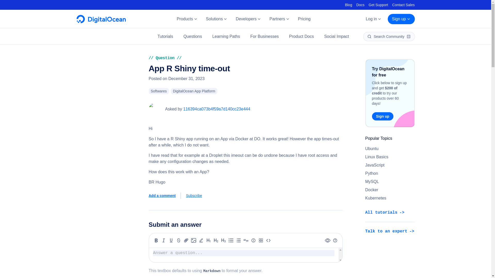 The width and height of the screenshot is (495, 278). I want to click on Underline, so click(171, 240).